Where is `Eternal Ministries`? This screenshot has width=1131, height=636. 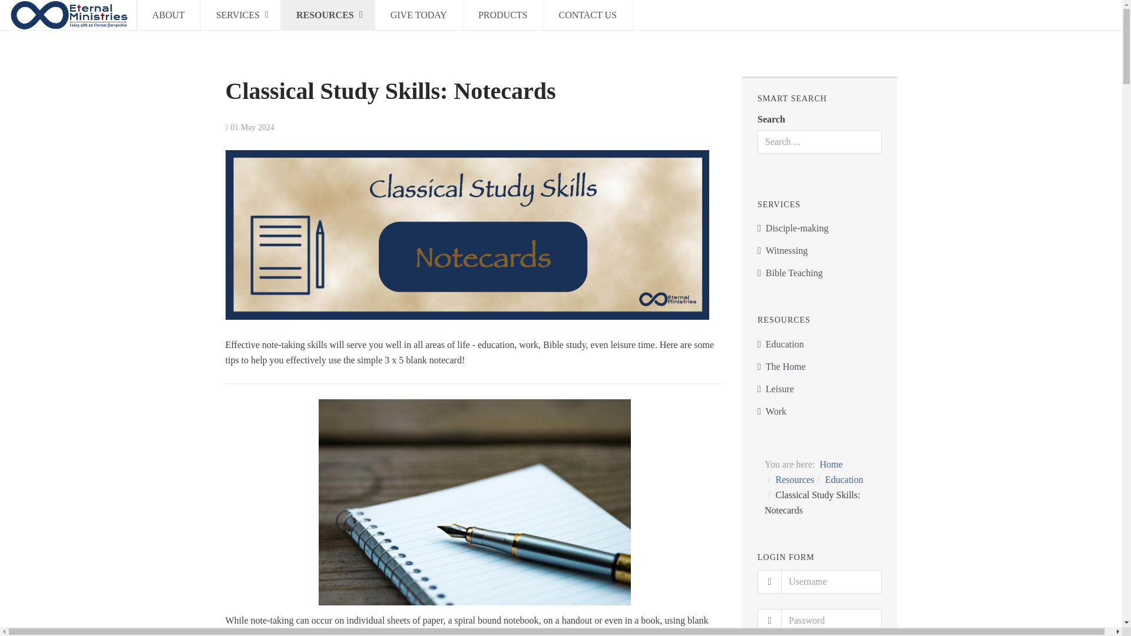
Eternal Ministries is located at coordinates (68, 15).